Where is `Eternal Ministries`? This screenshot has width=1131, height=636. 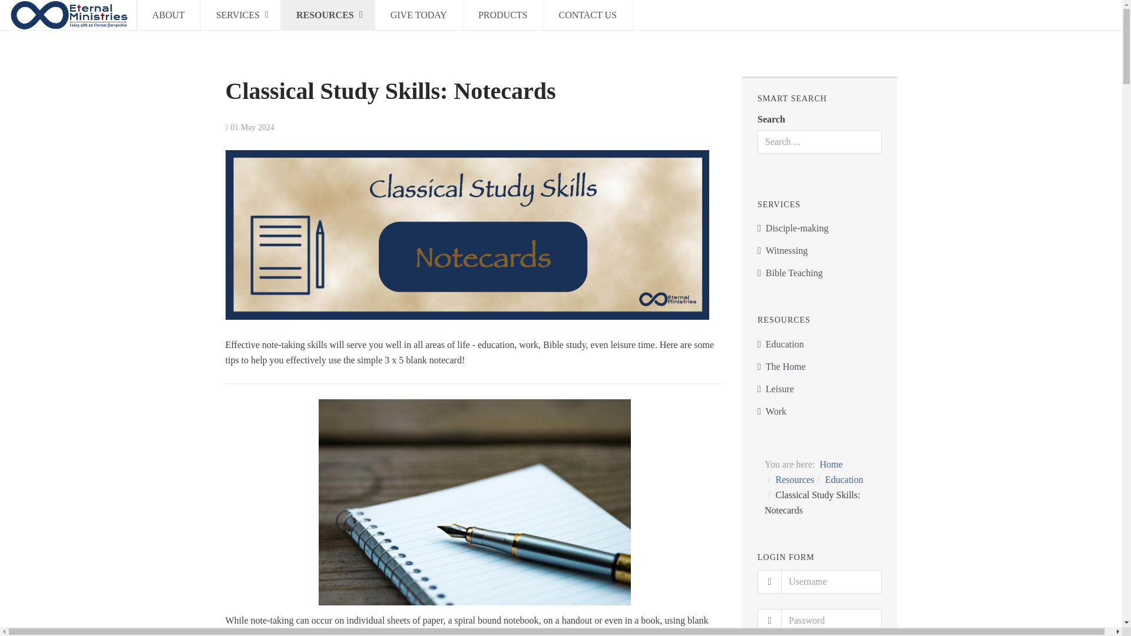
Eternal Ministries is located at coordinates (68, 15).